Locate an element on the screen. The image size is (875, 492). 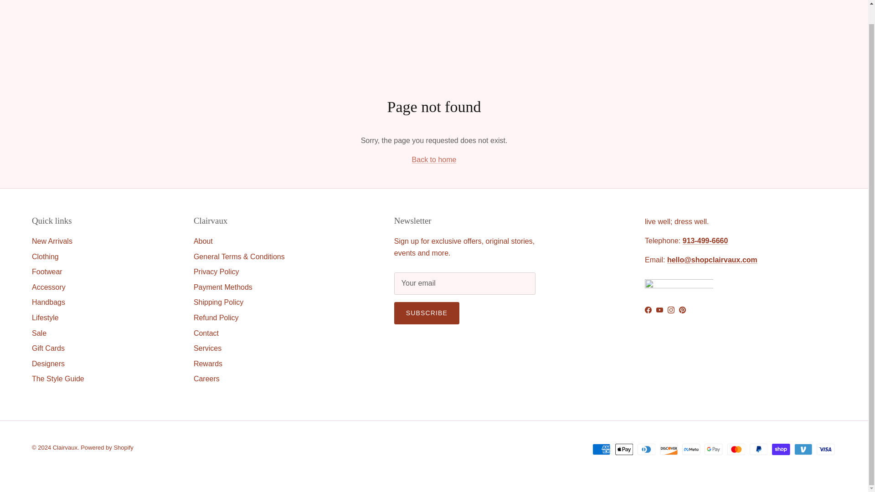
Clairvaux on Pinterest is located at coordinates (682, 310).